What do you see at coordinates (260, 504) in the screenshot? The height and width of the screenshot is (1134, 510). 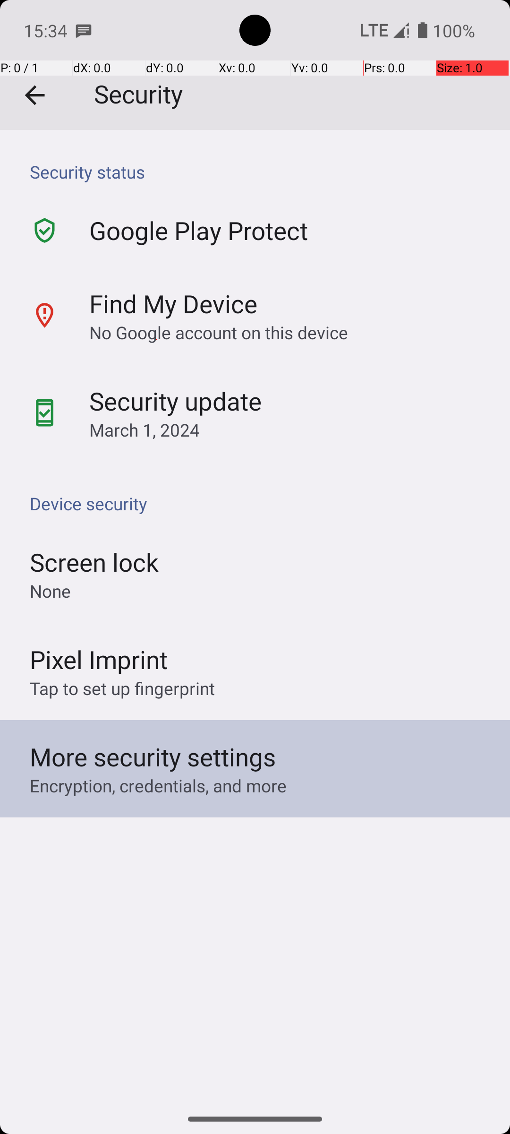 I see `Device security` at bounding box center [260, 504].